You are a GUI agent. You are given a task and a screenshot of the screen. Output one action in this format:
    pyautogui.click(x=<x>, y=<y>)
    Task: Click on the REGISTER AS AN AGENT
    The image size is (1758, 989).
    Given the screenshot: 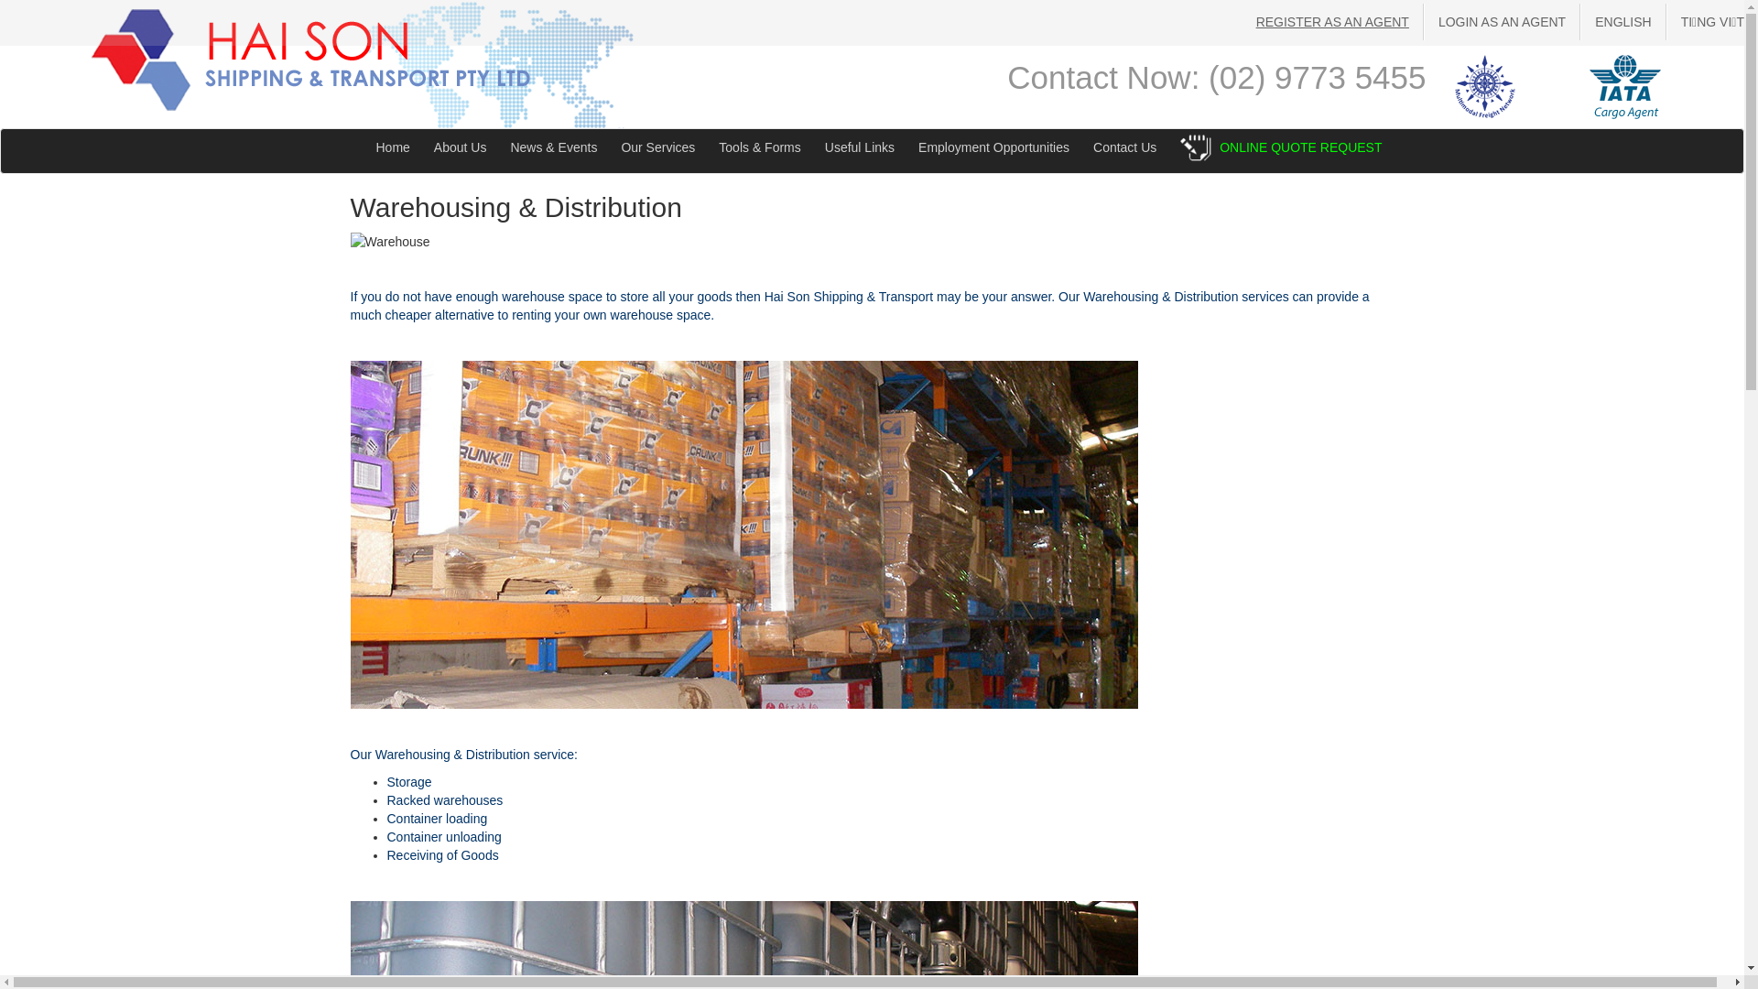 What is the action you would take?
    pyautogui.click(x=1333, y=22)
    